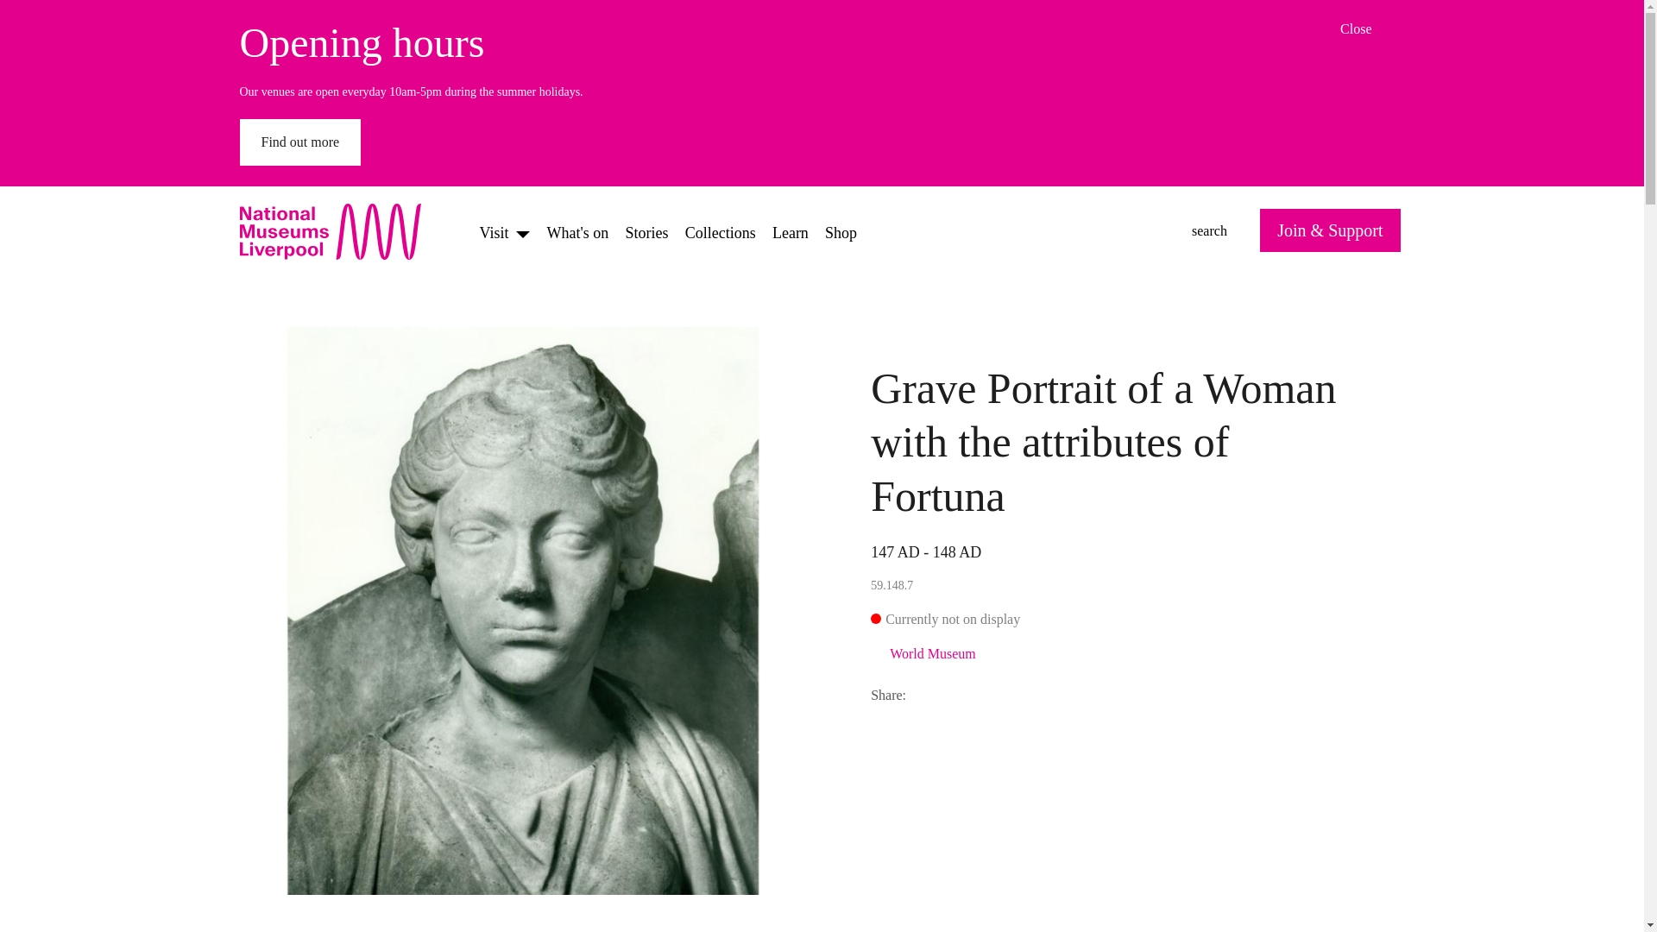  Describe the element at coordinates (300, 142) in the screenshot. I see `Share via Twitter` at that location.